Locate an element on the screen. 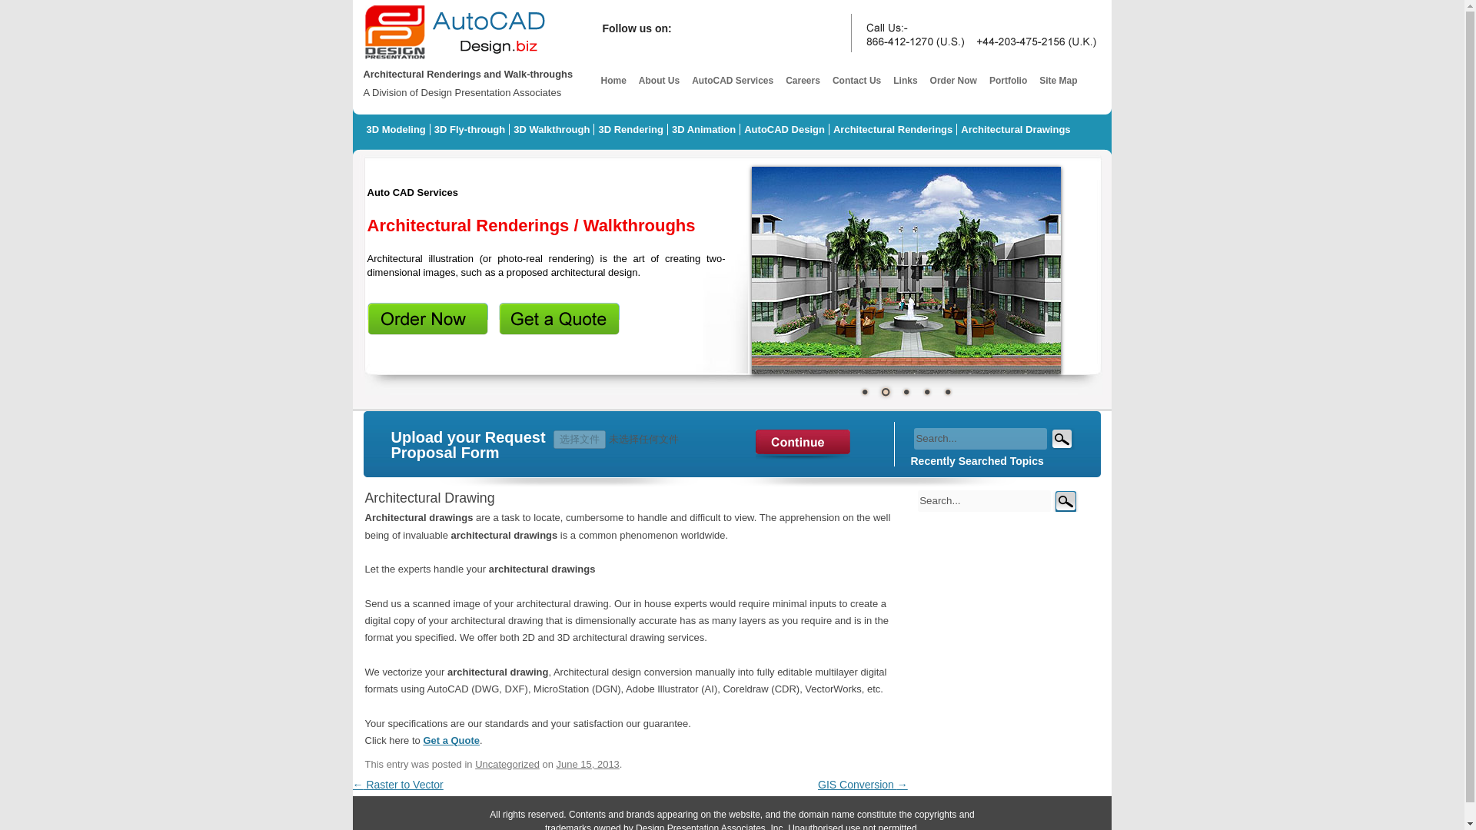 The width and height of the screenshot is (1476, 830). Architectural Drawings is located at coordinates (1015, 129).